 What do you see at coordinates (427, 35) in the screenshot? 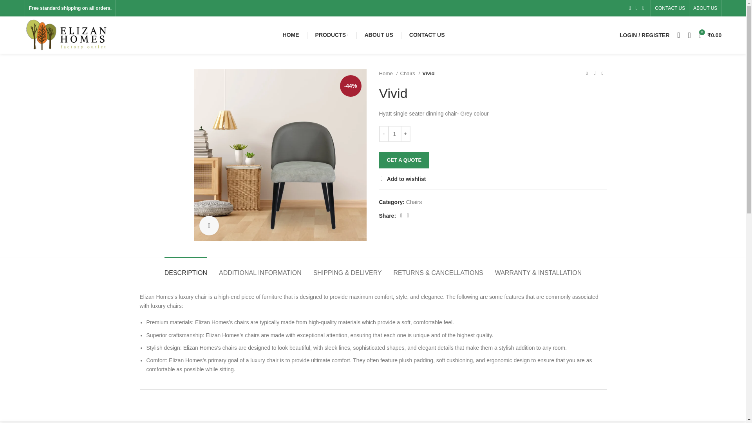
I see `CONTACT US` at bounding box center [427, 35].